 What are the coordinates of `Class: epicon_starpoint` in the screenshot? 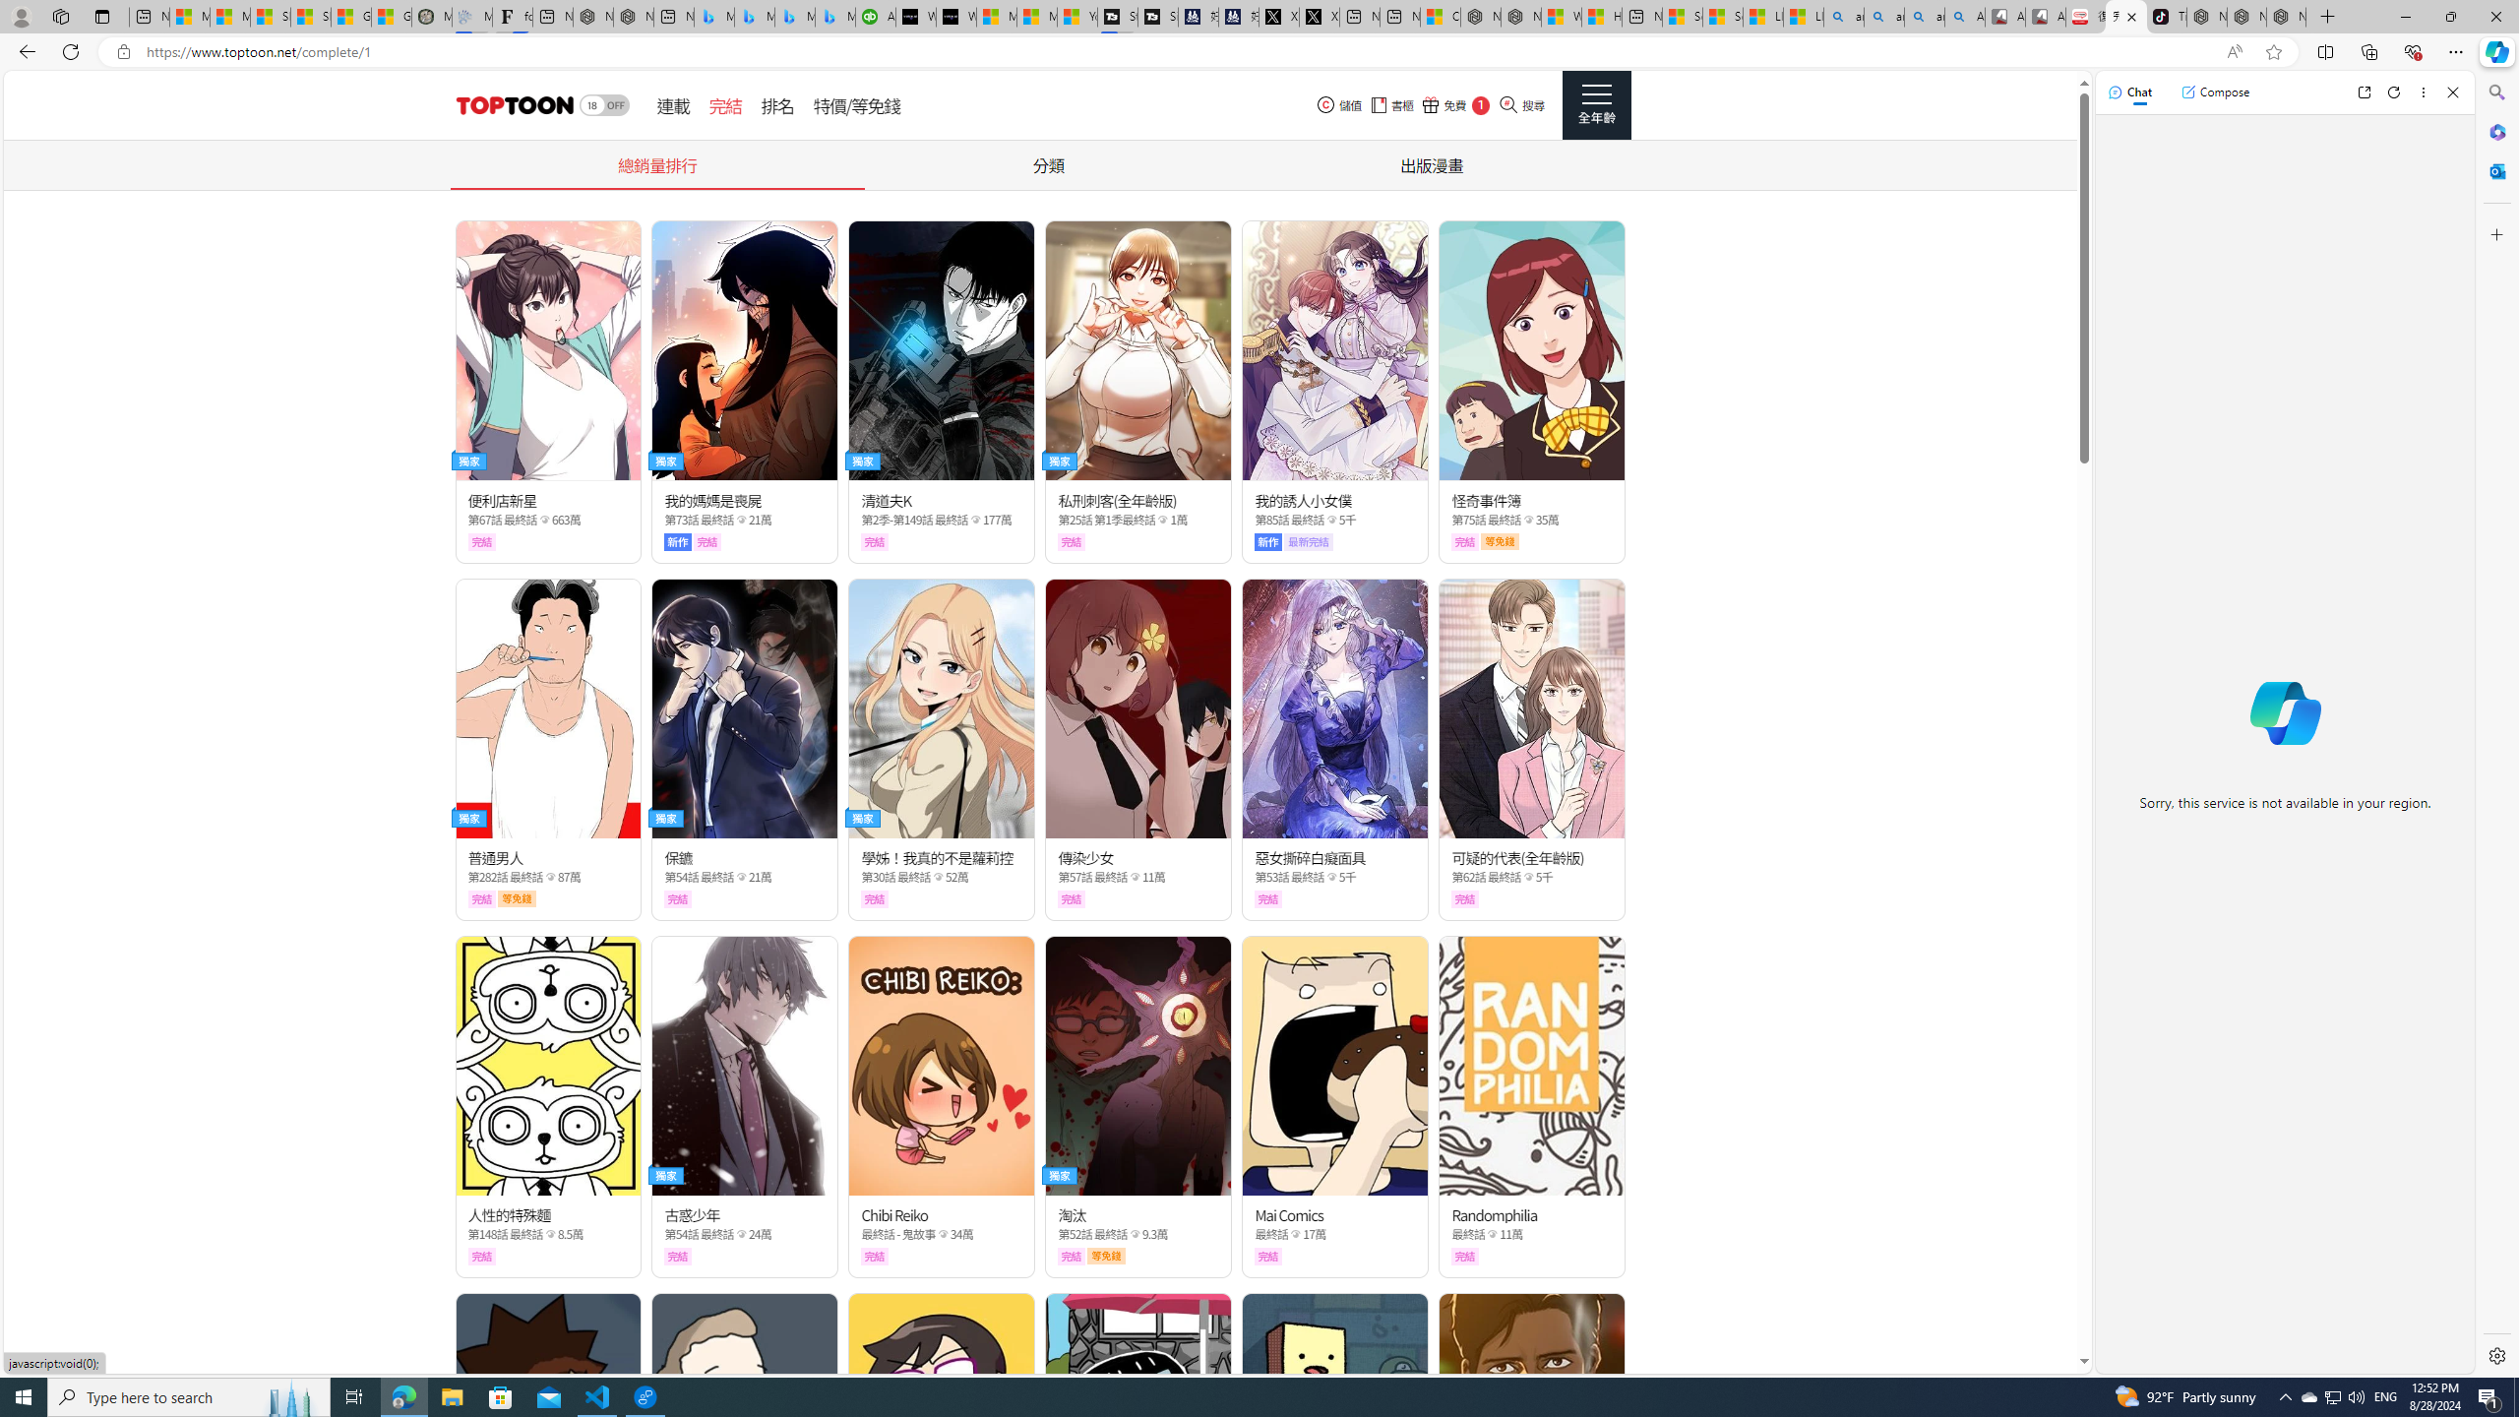 It's located at (1494, 1234).